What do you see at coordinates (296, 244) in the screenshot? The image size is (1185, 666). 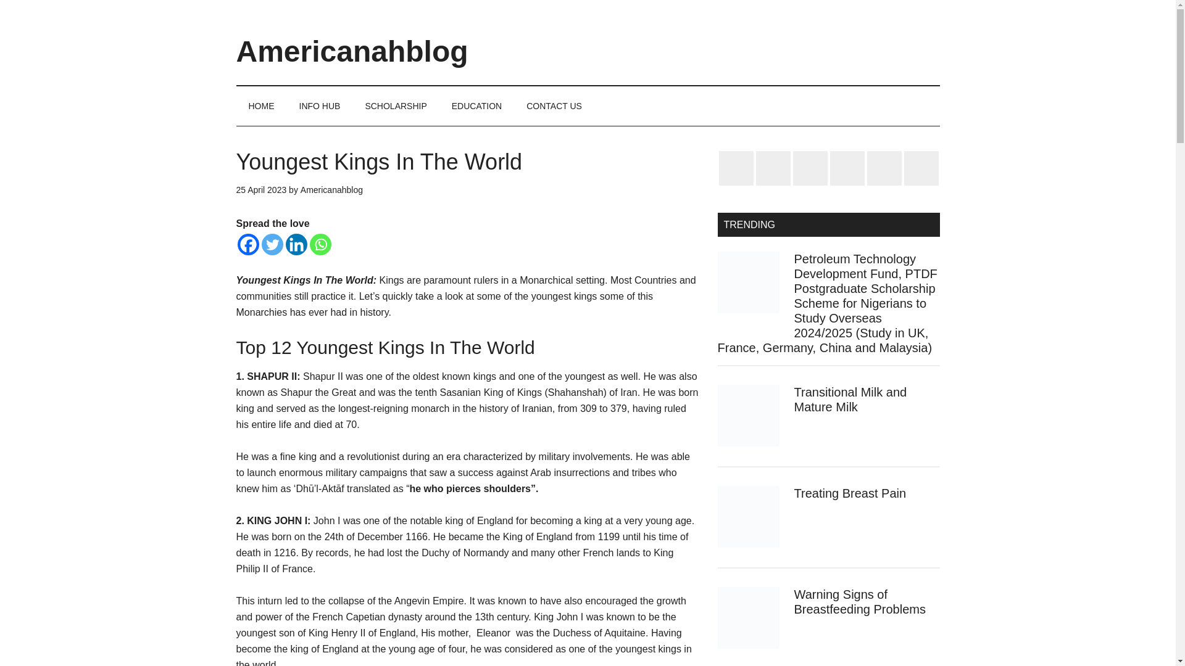 I see `Linkedin` at bounding box center [296, 244].